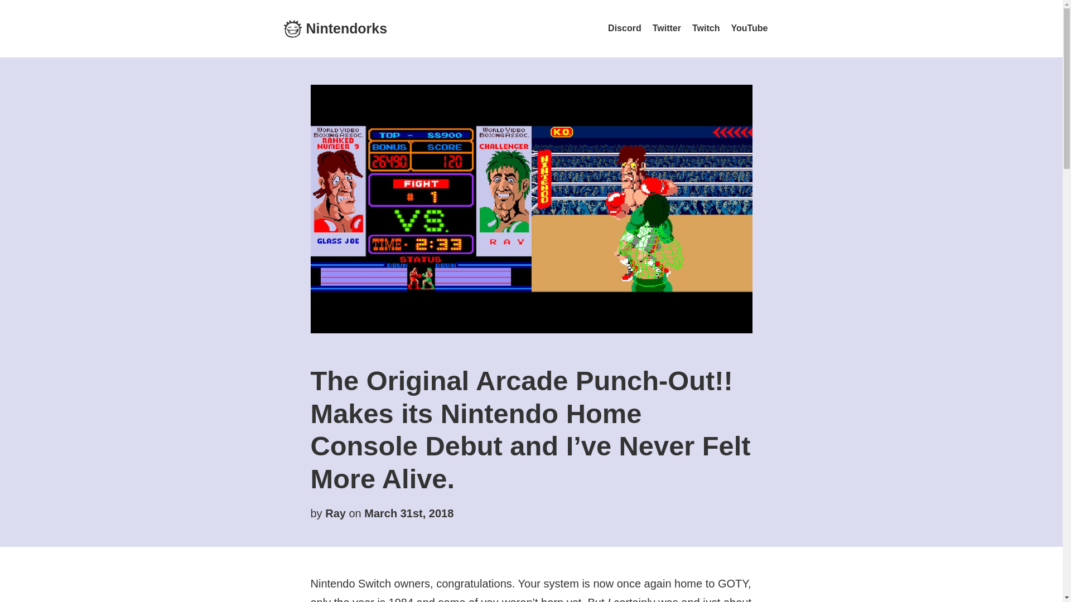 This screenshot has width=1071, height=602. What do you see at coordinates (625, 28) in the screenshot?
I see `Discord` at bounding box center [625, 28].